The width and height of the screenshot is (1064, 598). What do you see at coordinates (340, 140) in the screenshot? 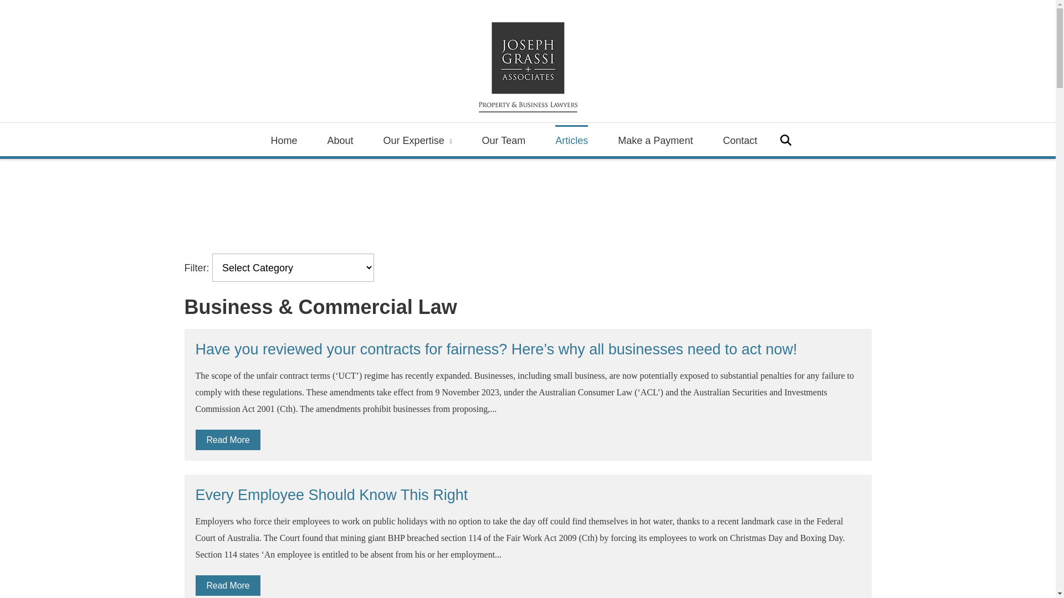
I see `About` at bounding box center [340, 140].